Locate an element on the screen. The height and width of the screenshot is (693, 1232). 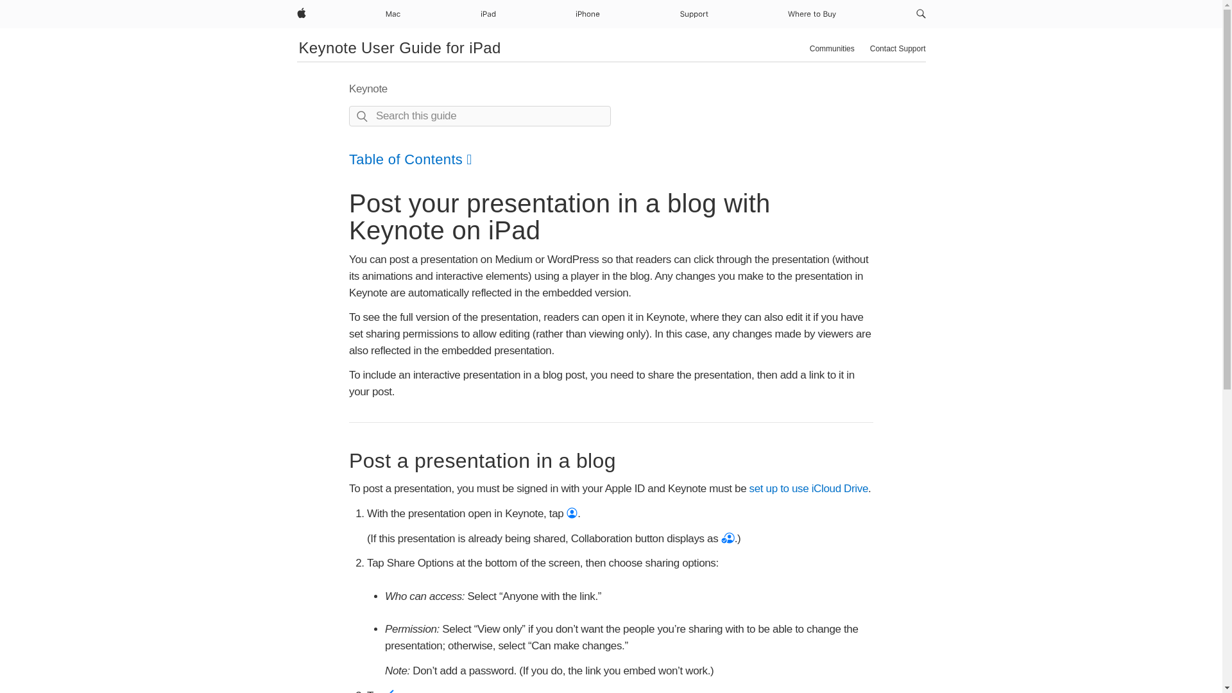
Support is located at coordinates (694, 14).